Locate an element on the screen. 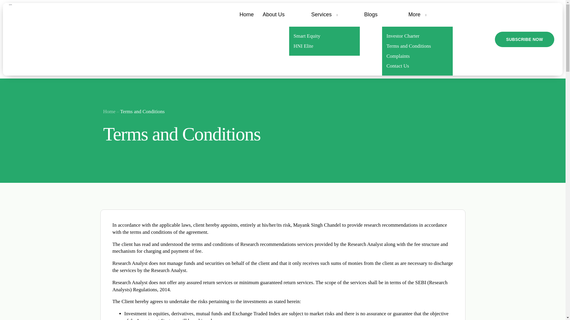  Home is located at coordinates (246, 15).